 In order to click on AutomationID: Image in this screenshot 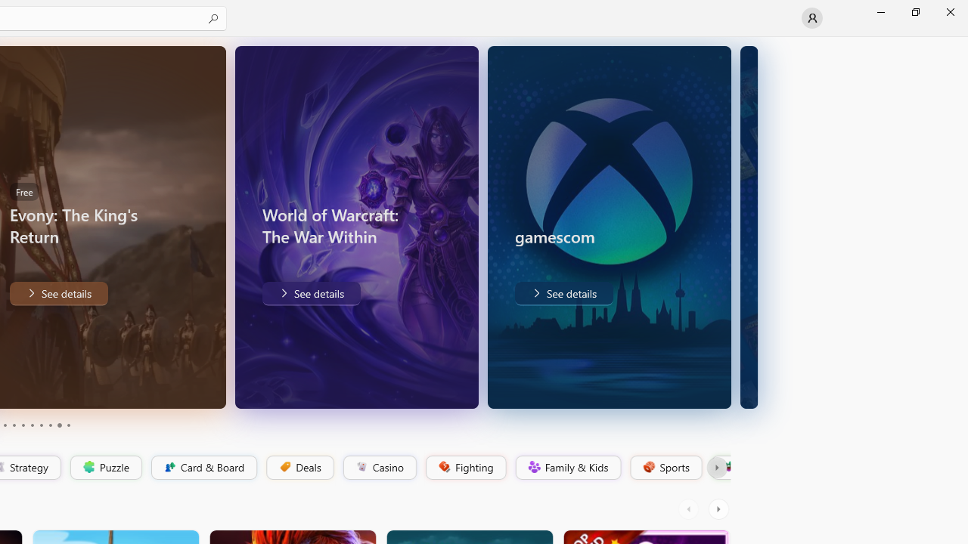, I will do `click(749, 227)`.